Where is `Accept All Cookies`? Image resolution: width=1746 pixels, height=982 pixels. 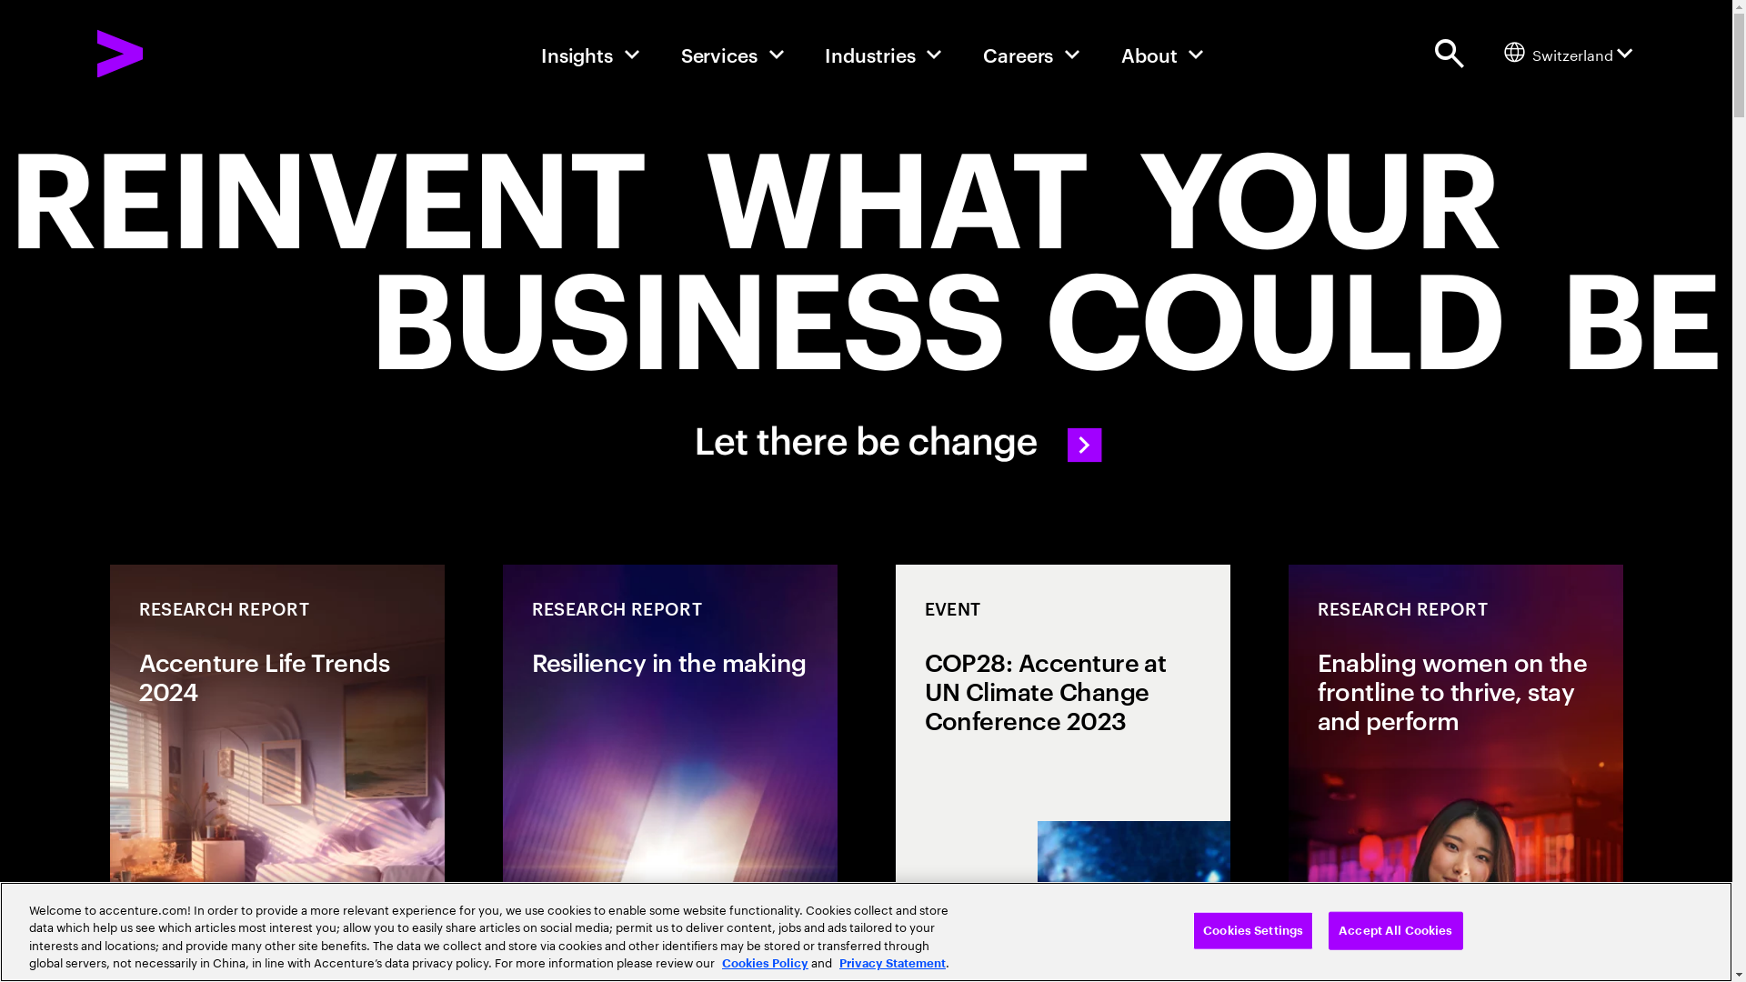
Accept All Cookies is located at coordinates (1395, 931).